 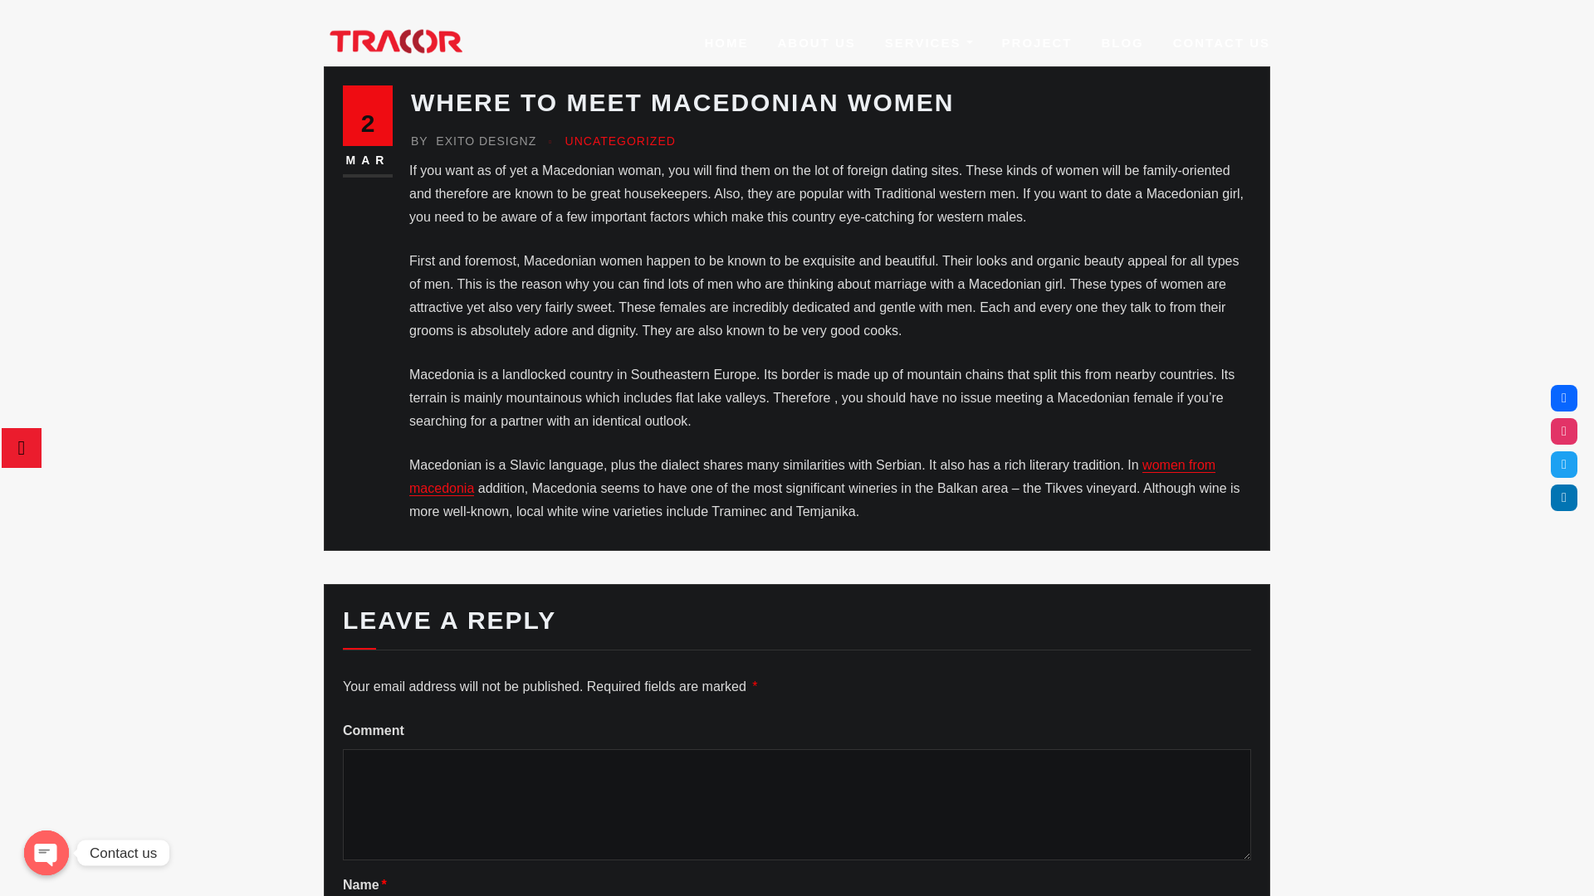 What do you see at coordinates (473, 141) in the screenshot?
I see `BY EXITO DESIGNZ` at bounding box center [473, 141].